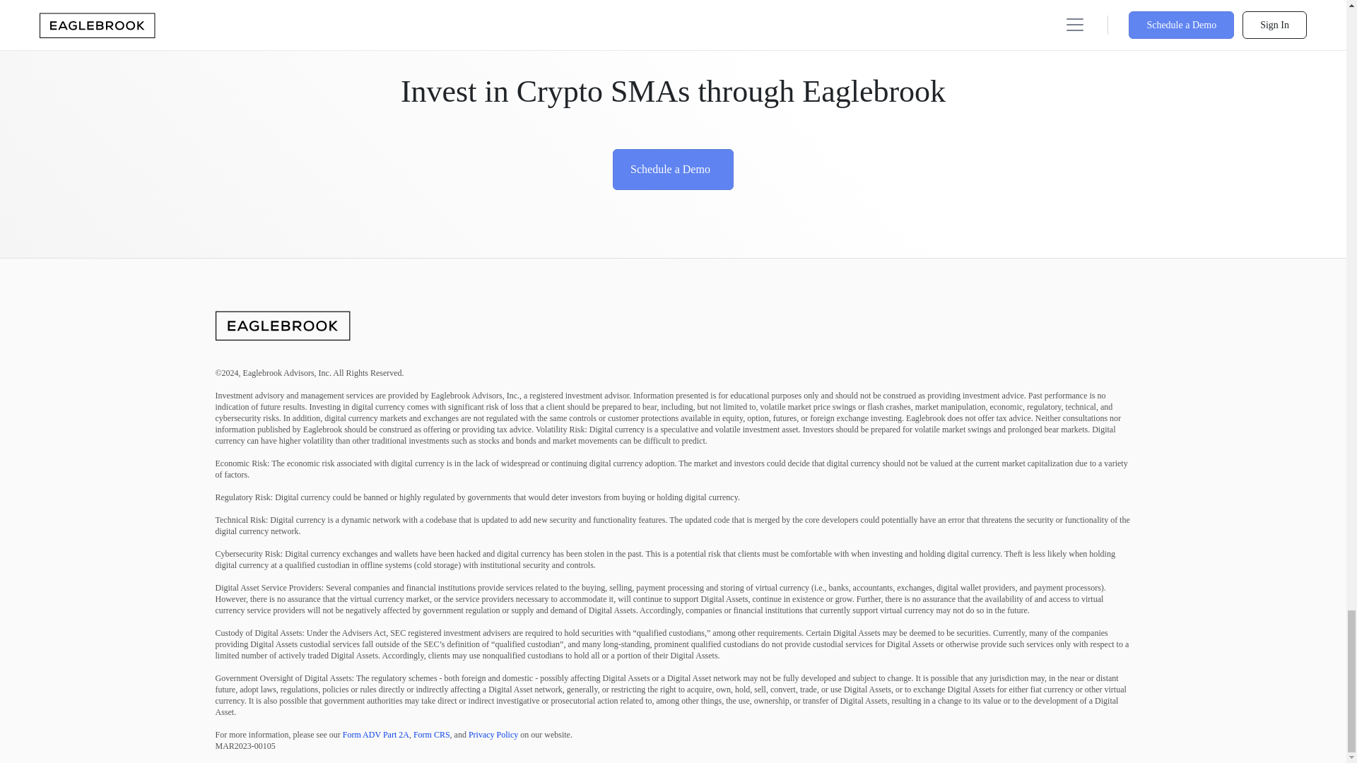 The height and width of the screenshot is (763, 1357). I want to click on Form CRS, so click(432, 734).